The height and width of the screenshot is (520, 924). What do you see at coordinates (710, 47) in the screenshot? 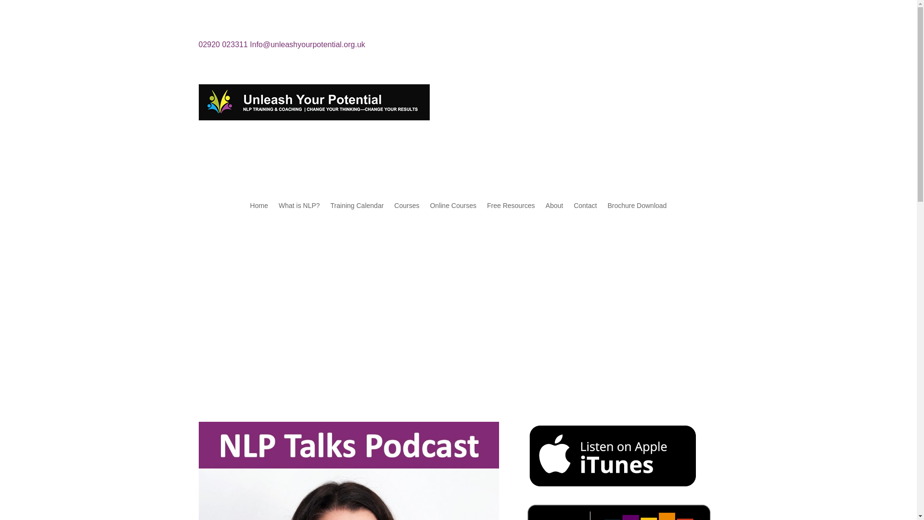
I see `Follow on Instagram` at bounding box center [710, 47].